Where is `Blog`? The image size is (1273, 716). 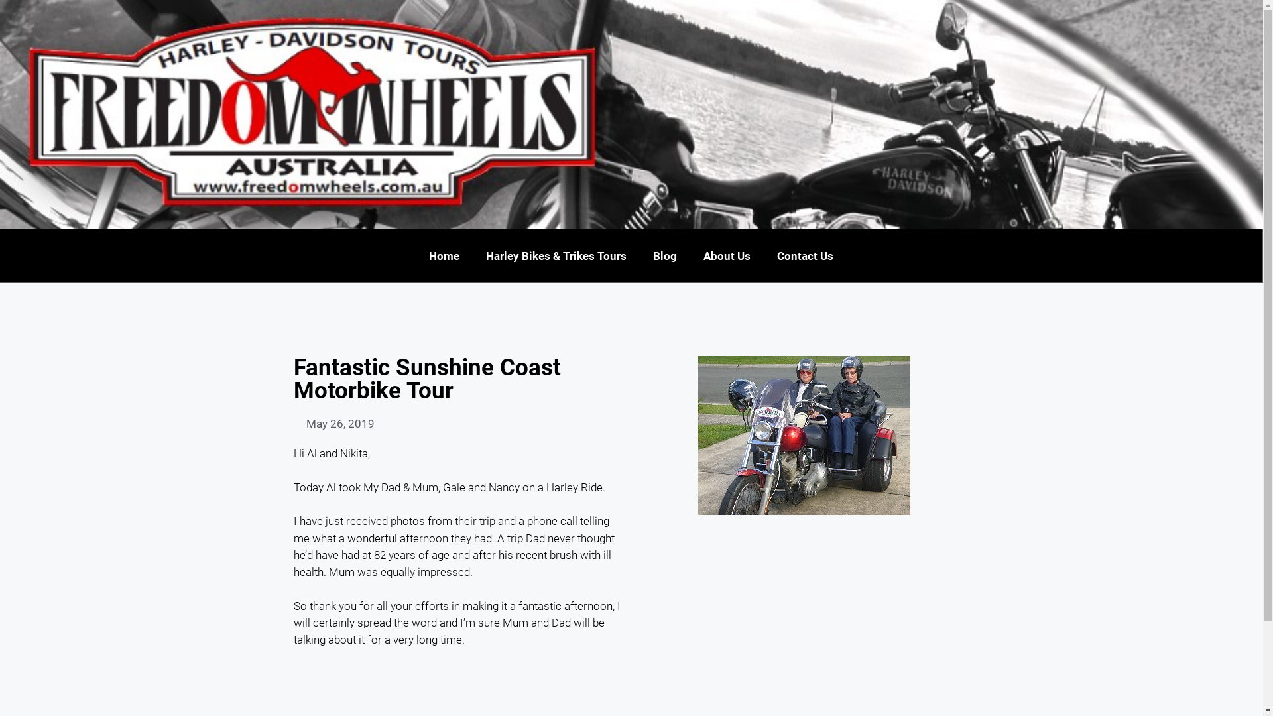 Blog is located at coordinates (664, 256).